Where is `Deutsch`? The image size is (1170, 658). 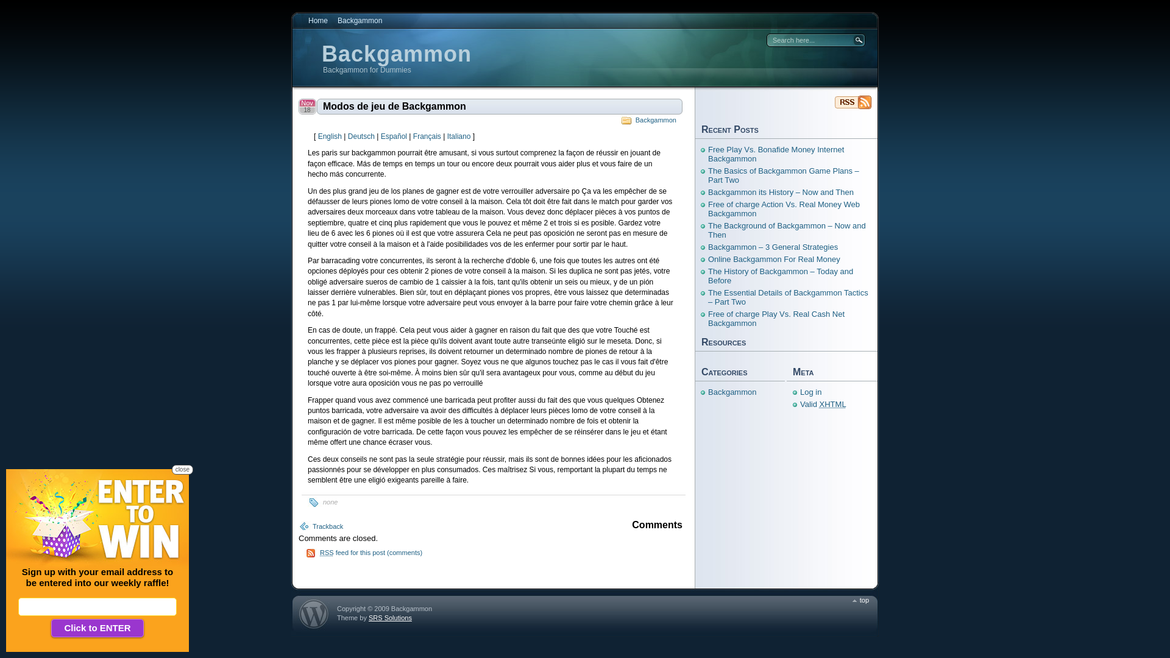 Deutsch is located at coordinates (361, 136).